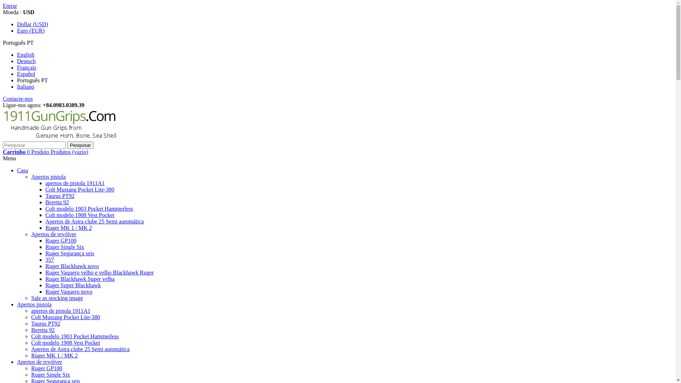 The width and height of the screenshot is (681, 383). Describe the element at coordinates (55, 355) in the screenshot. I see `Ruger MK 1 / MK 2` at that location.